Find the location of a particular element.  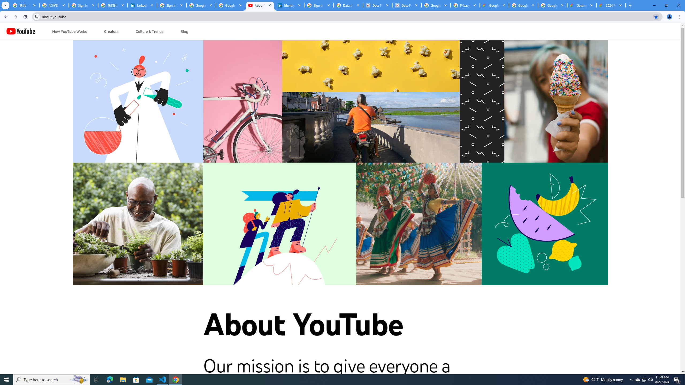

Sign in - Google Accounts is located at coordinates (172, 5).